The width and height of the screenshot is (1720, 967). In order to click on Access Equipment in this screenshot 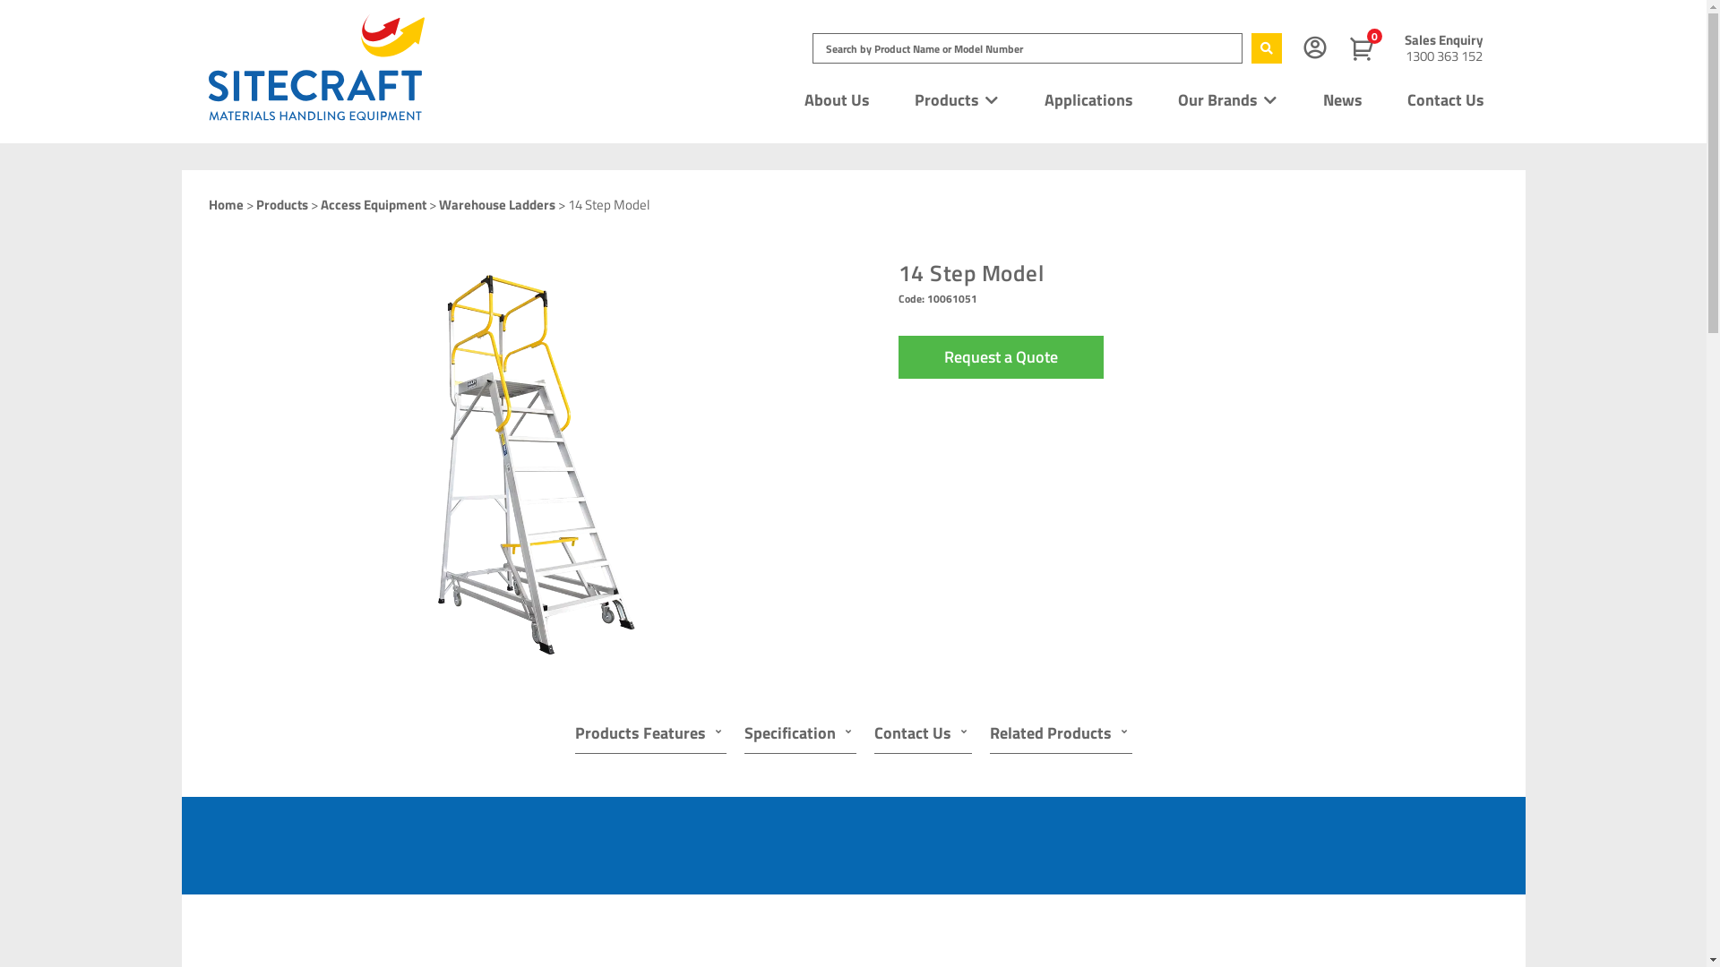, I will do `click(374, 204)`.